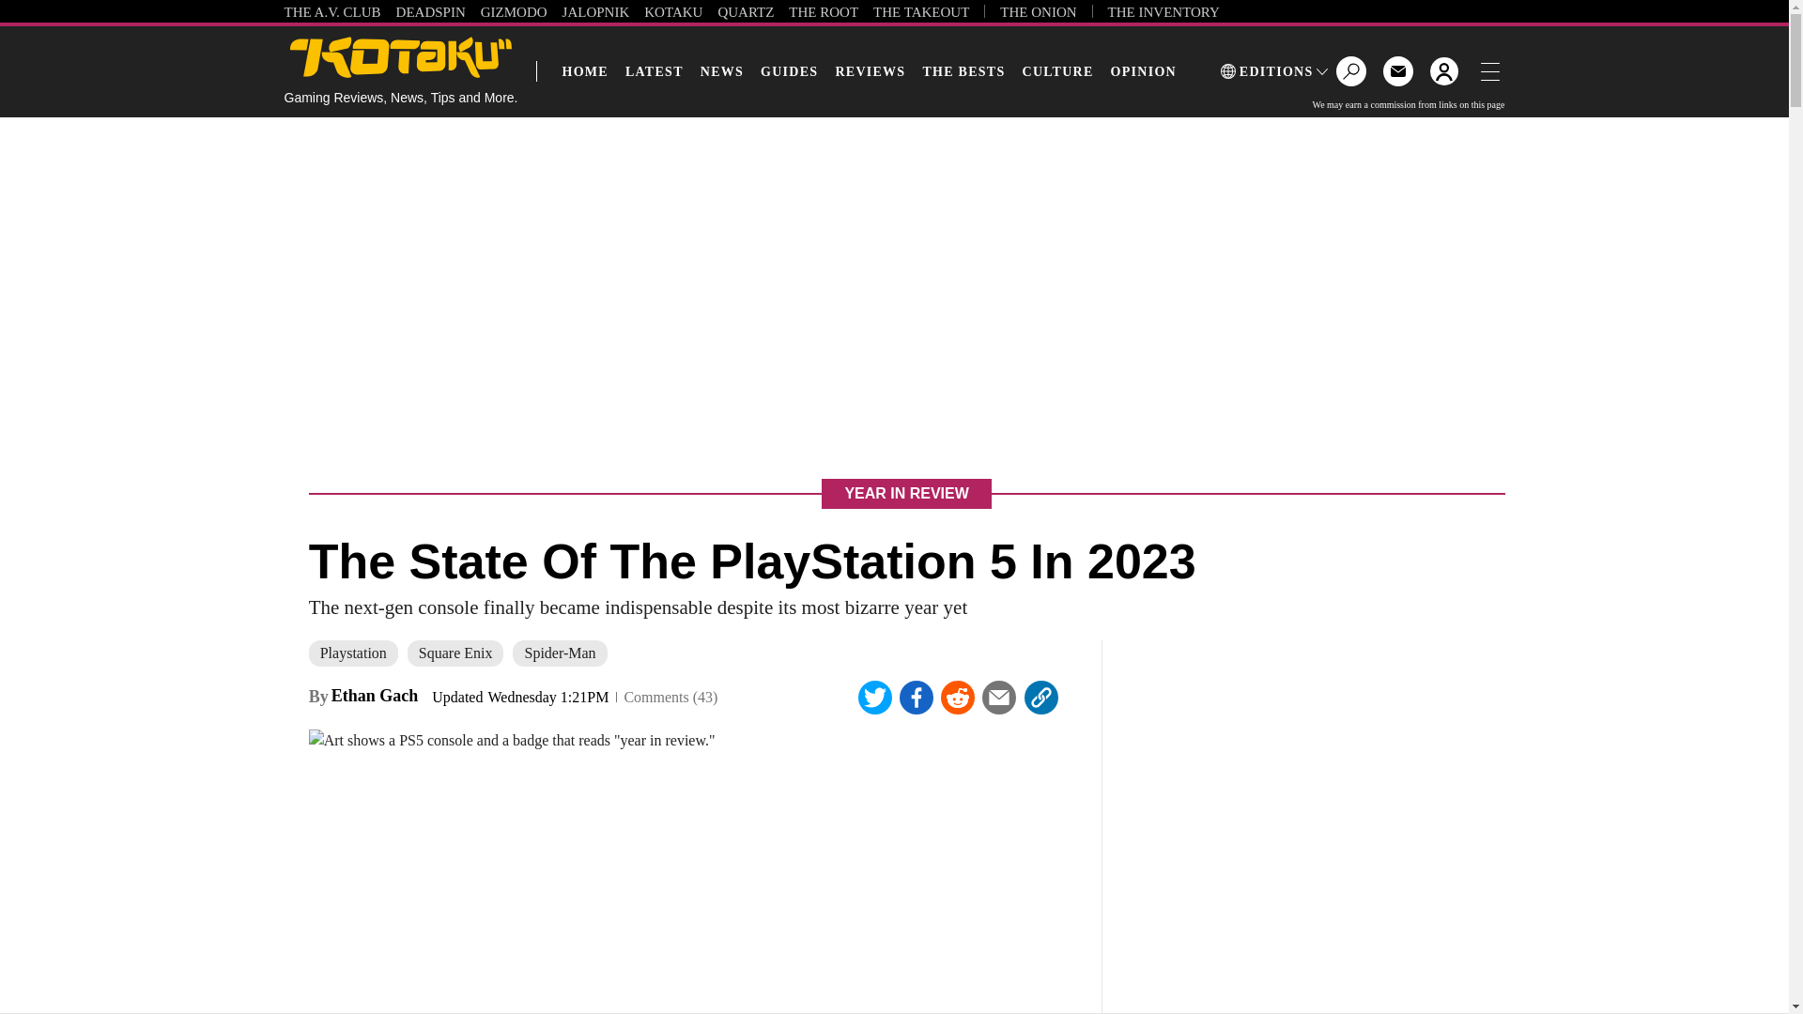 The image size is (1803, 1014). I want to click on DEADSPIN, so click(430, 11).